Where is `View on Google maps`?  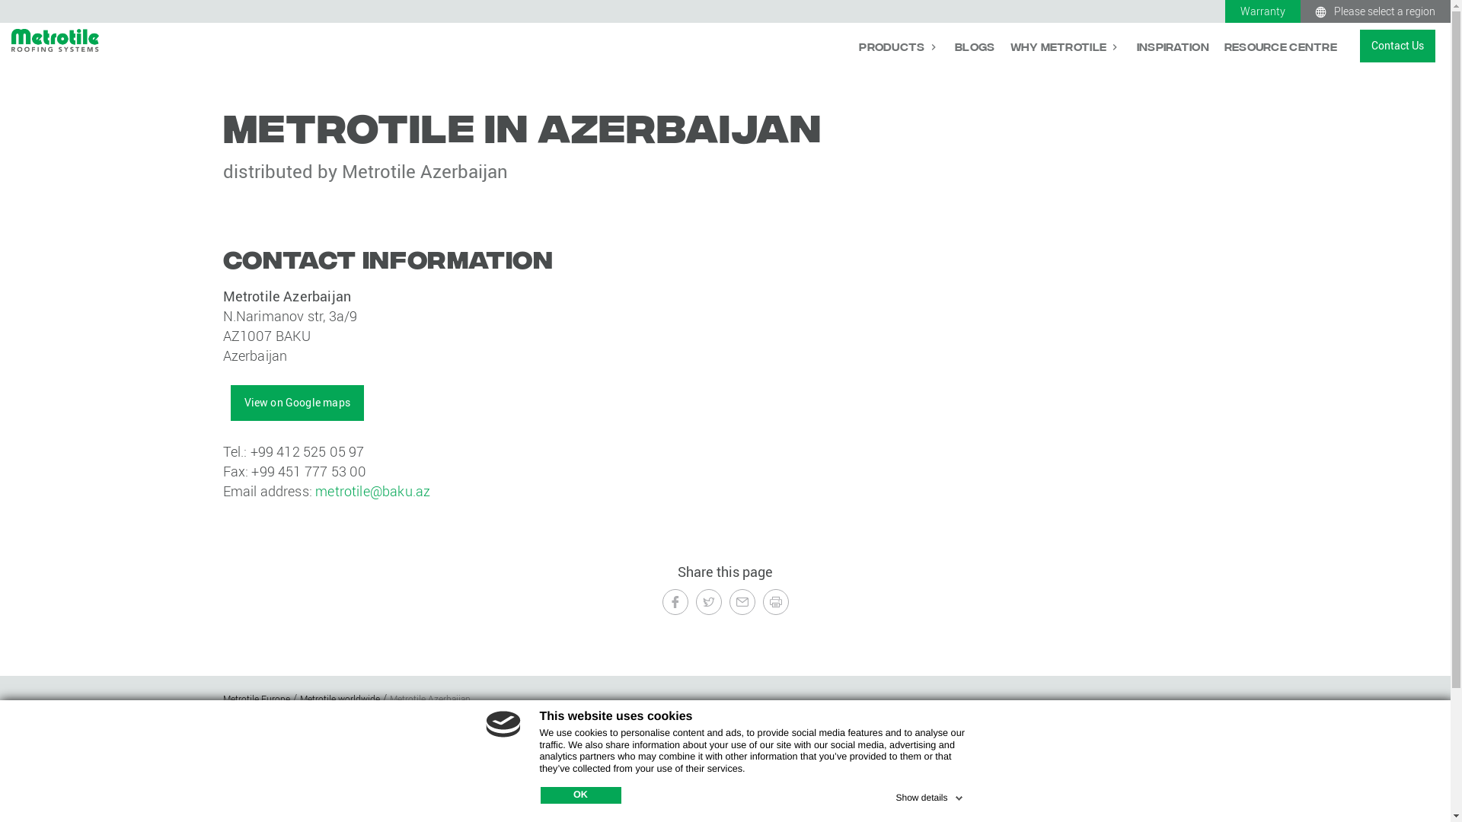 View on Google maps is located at coordinates (297, 403).